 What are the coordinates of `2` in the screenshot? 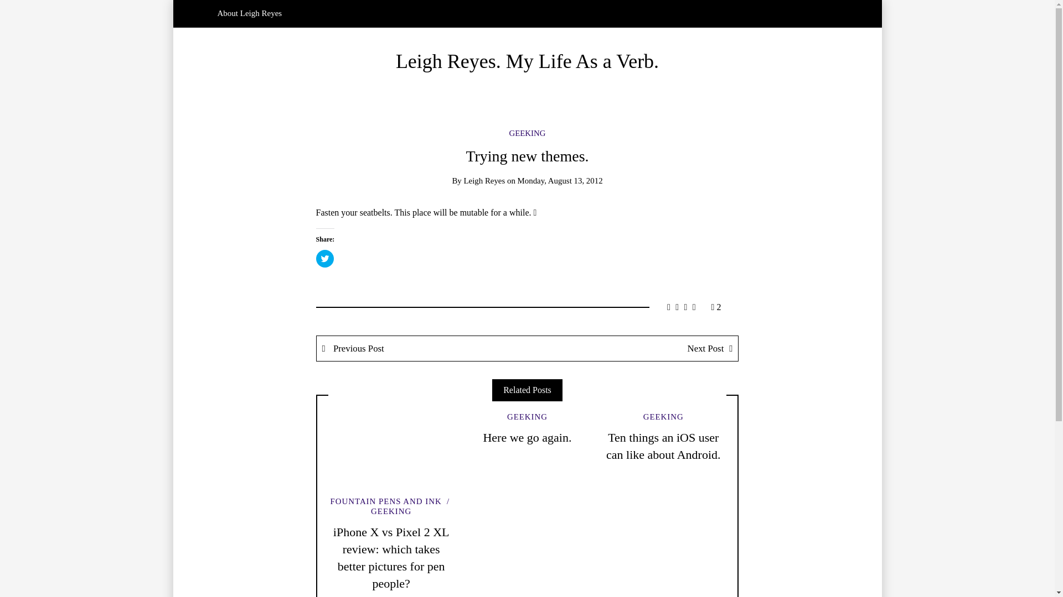 It's located at (716, 306).